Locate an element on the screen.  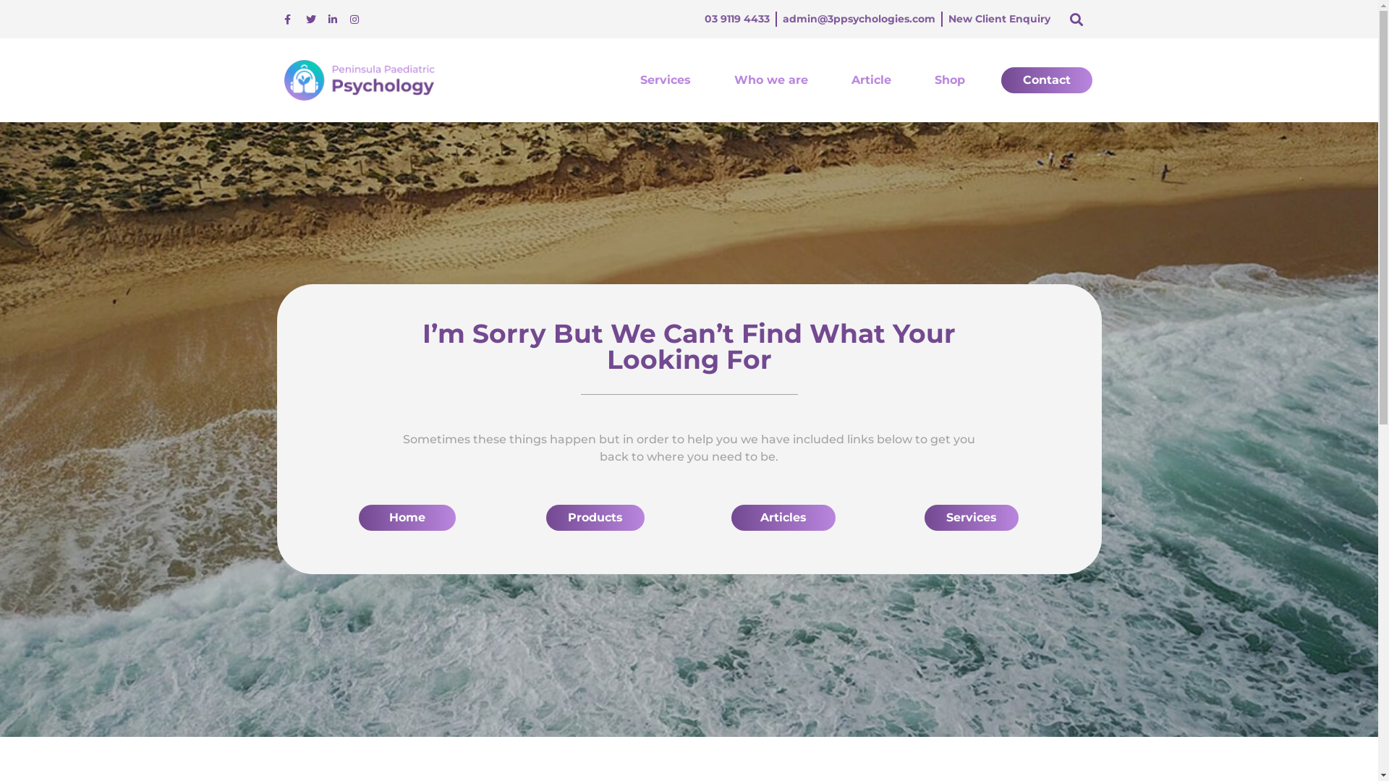
Home is located at coordinates (407, 518).